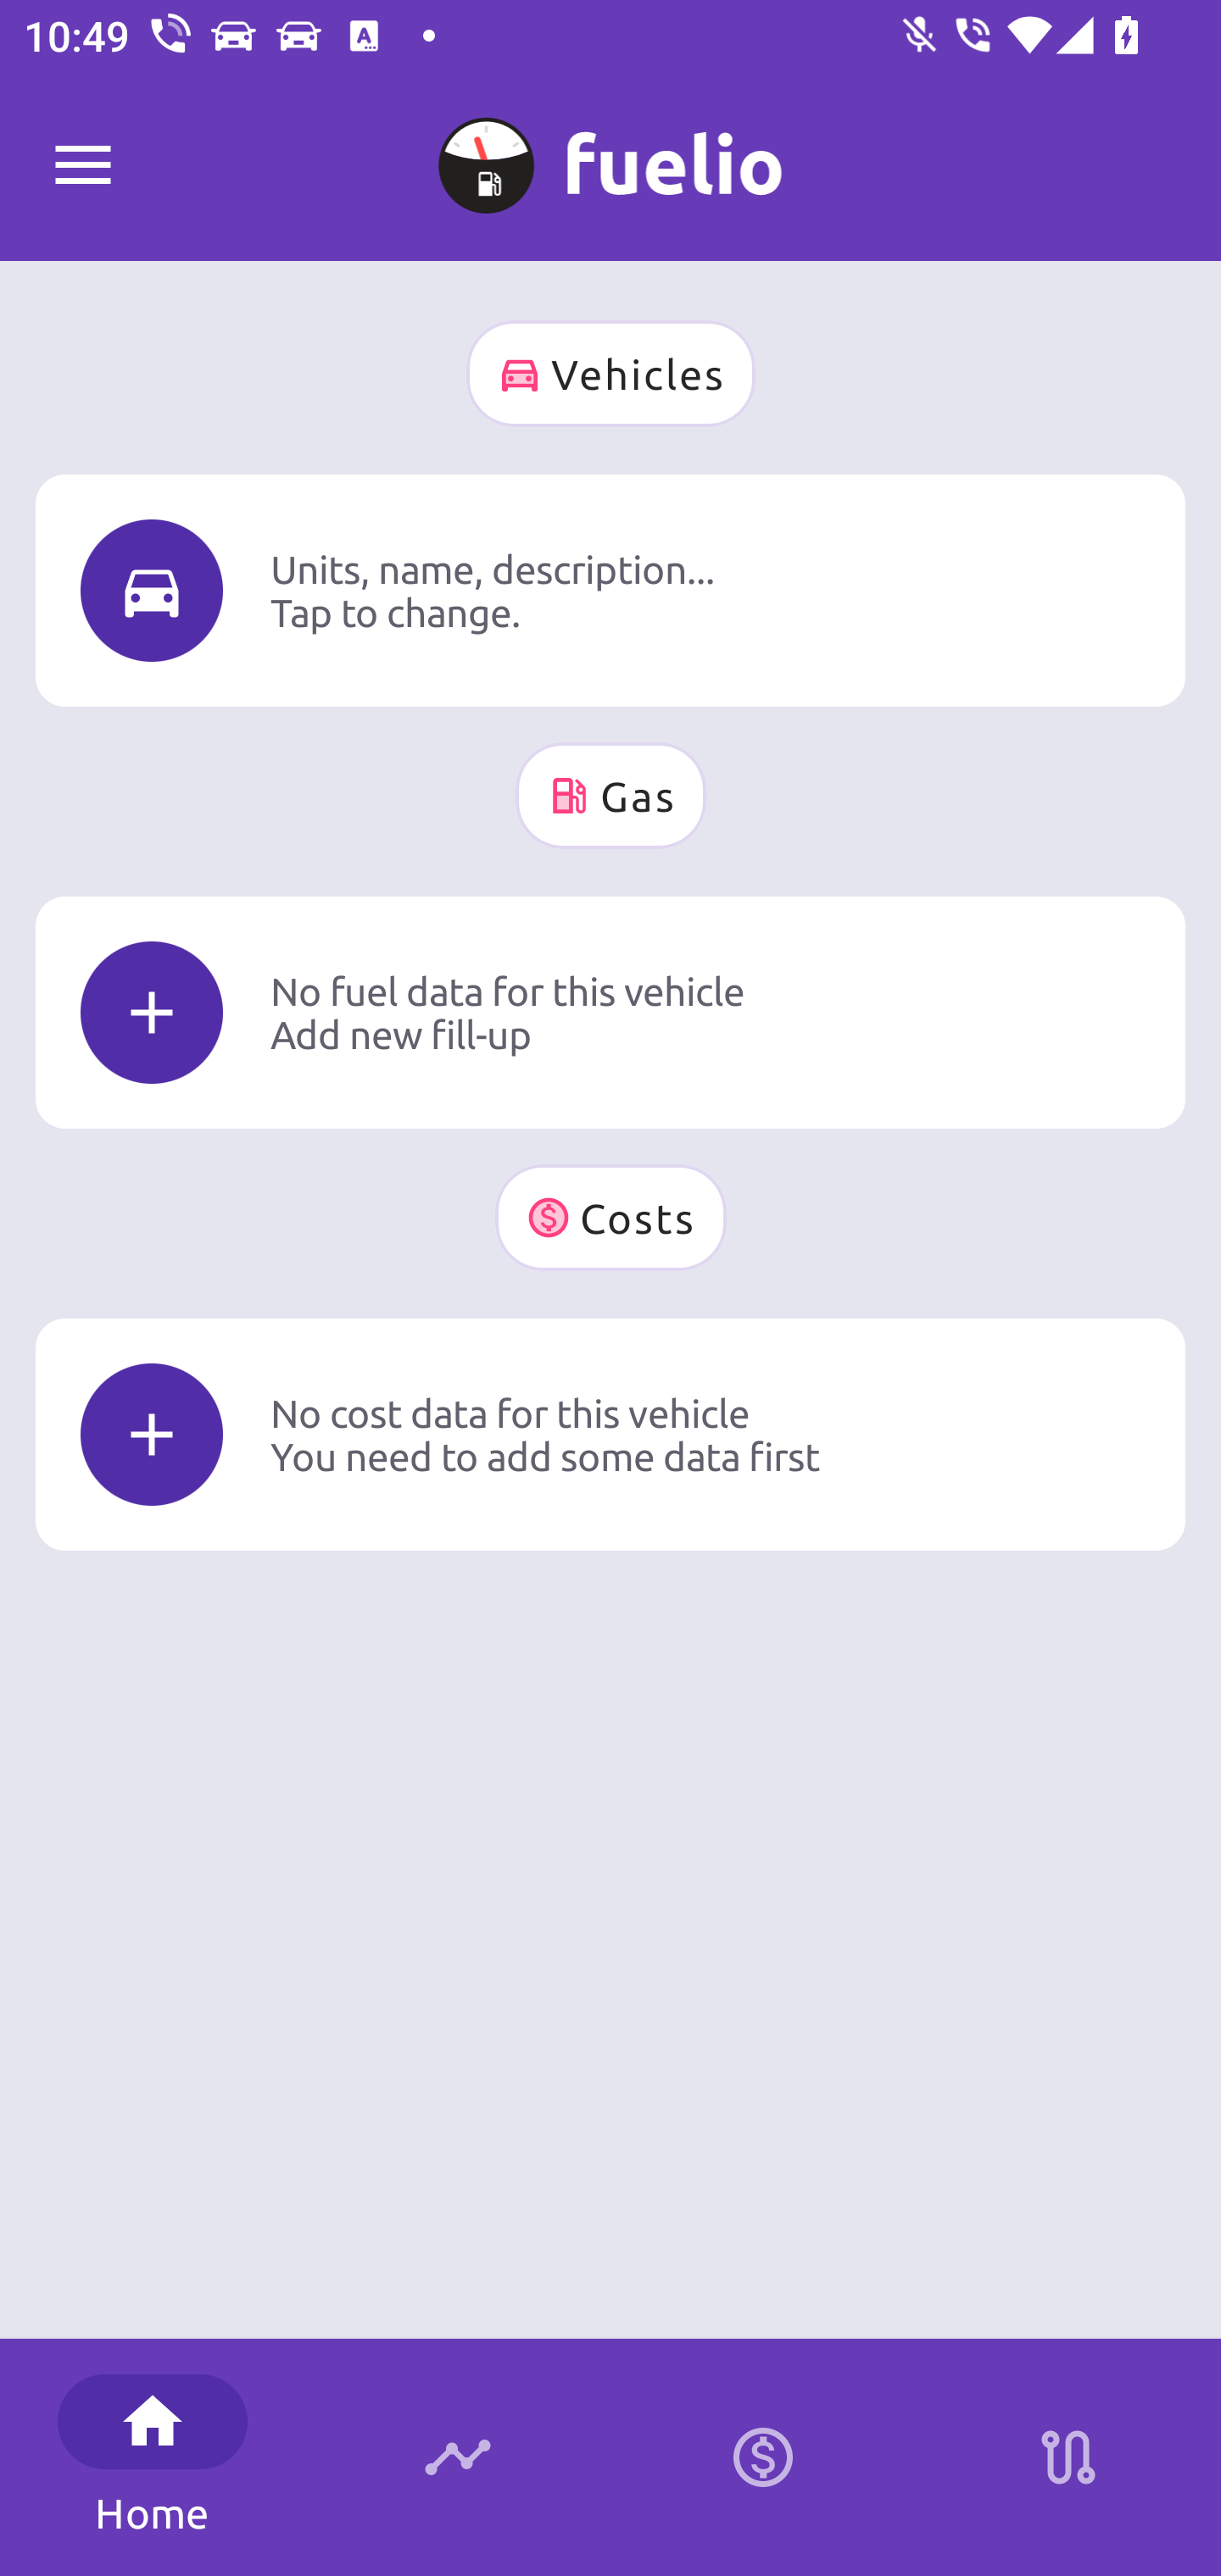 The height and width of the screenshot is (2576, 1221). I want to click on Icon No fuel data for this vehicle
Add new fill-up, so click(610, 1012).